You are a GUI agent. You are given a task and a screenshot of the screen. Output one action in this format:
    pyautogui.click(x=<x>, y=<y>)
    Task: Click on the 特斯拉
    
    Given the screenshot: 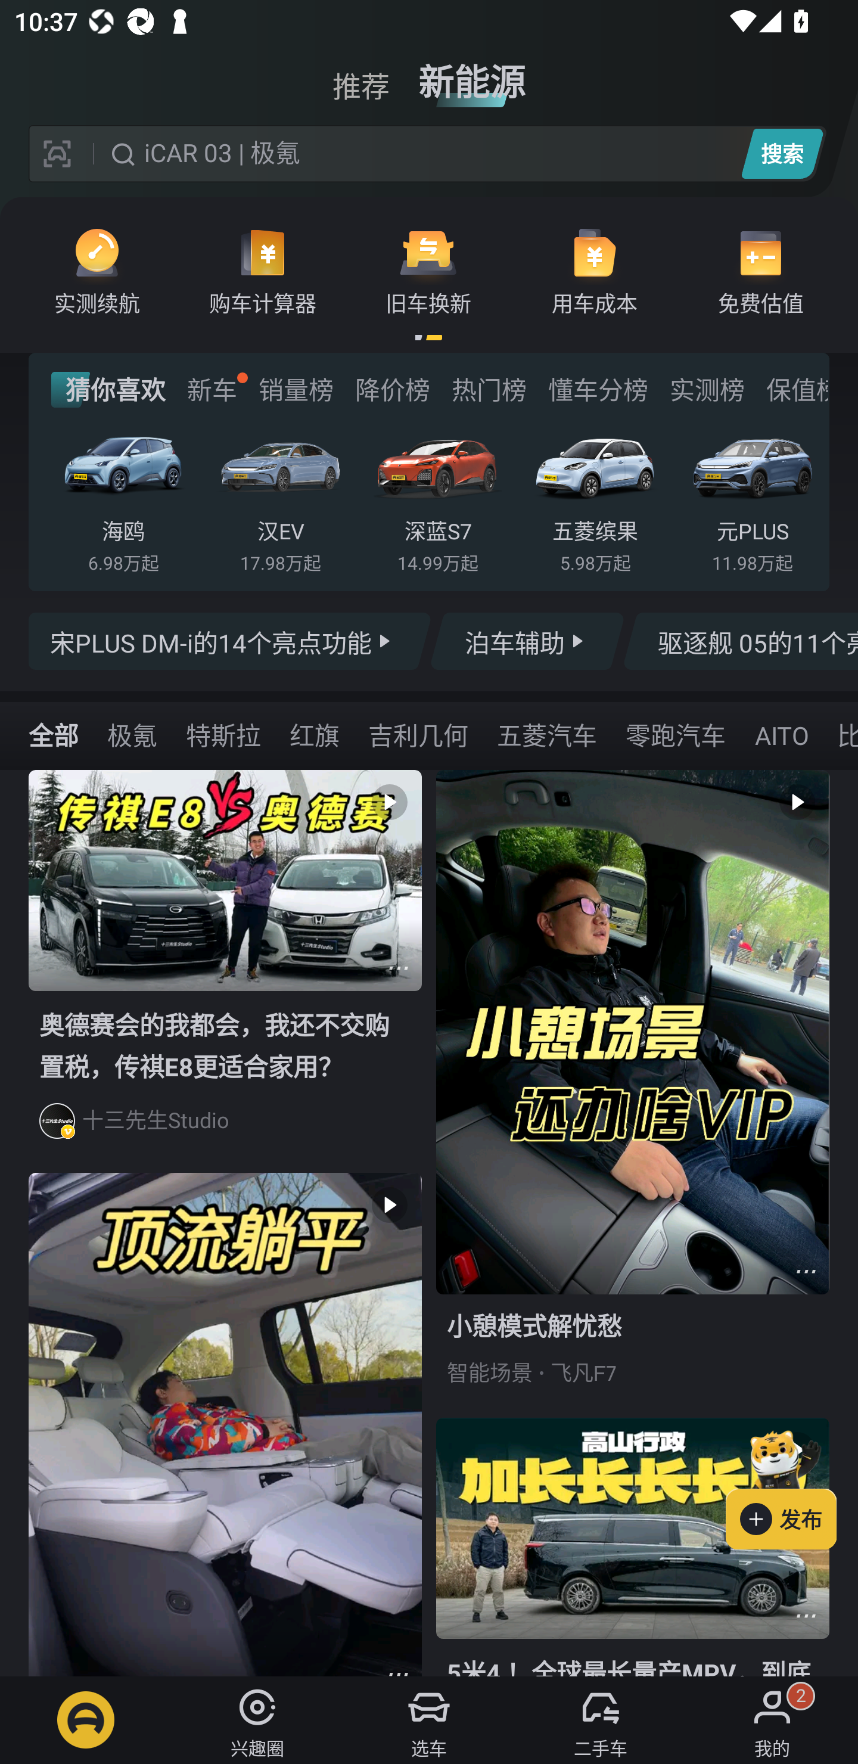 What is the action you would take?
    pyautogui.click(x=223, y=734)
    